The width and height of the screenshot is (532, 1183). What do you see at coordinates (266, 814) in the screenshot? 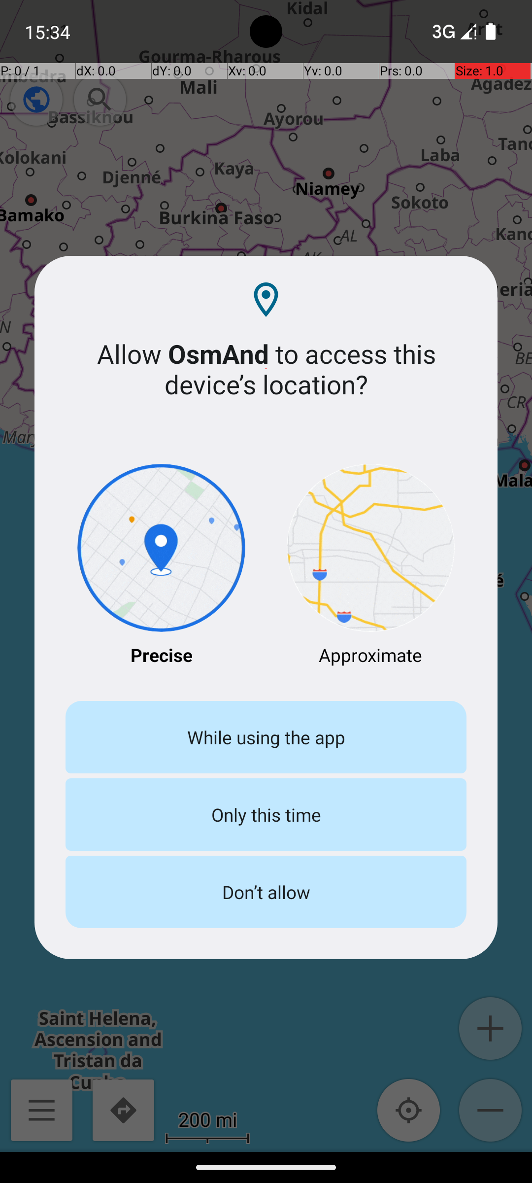
I see `Only this time` at bounding box center [266, 814].